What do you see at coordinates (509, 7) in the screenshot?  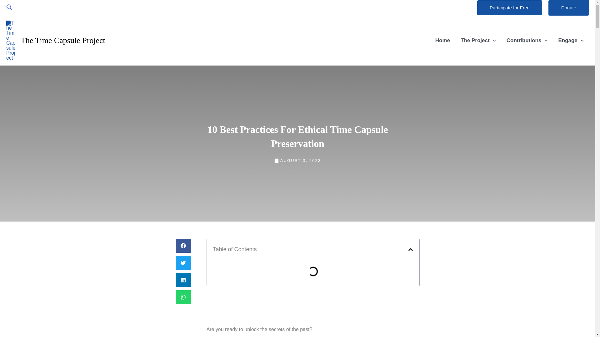 I see `Participate for Free` at bounding box center [509, 7].